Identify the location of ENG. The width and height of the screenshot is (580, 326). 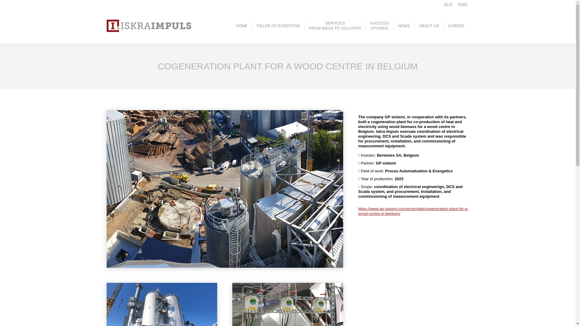
(448, 4).